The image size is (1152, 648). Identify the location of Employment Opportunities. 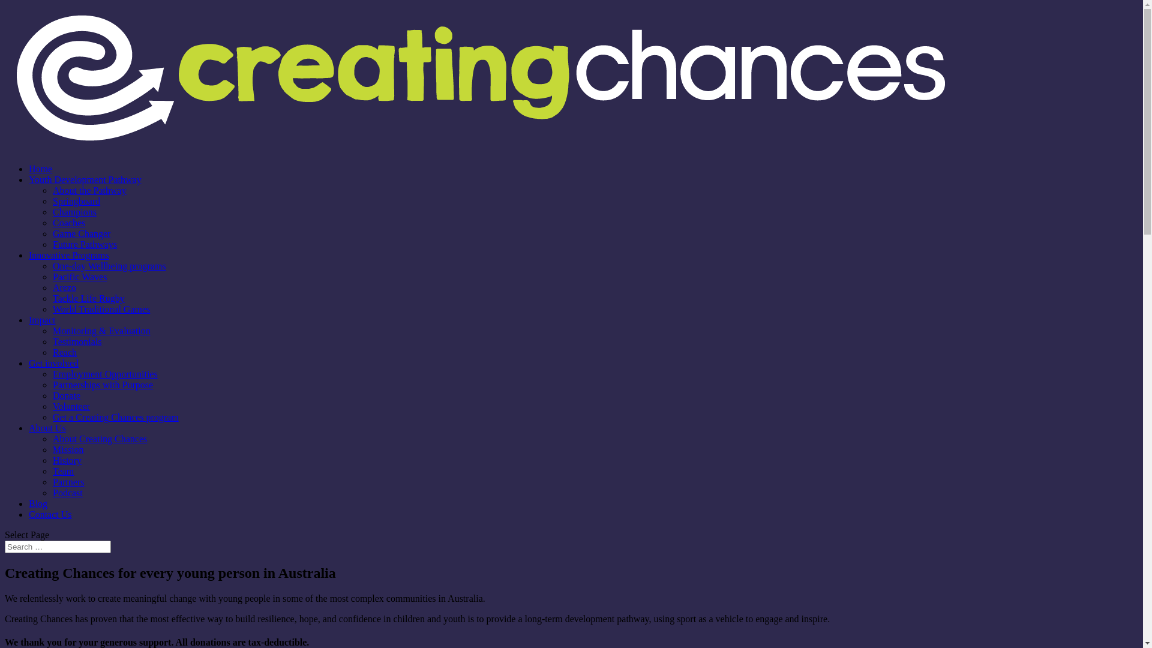
(106, 374).